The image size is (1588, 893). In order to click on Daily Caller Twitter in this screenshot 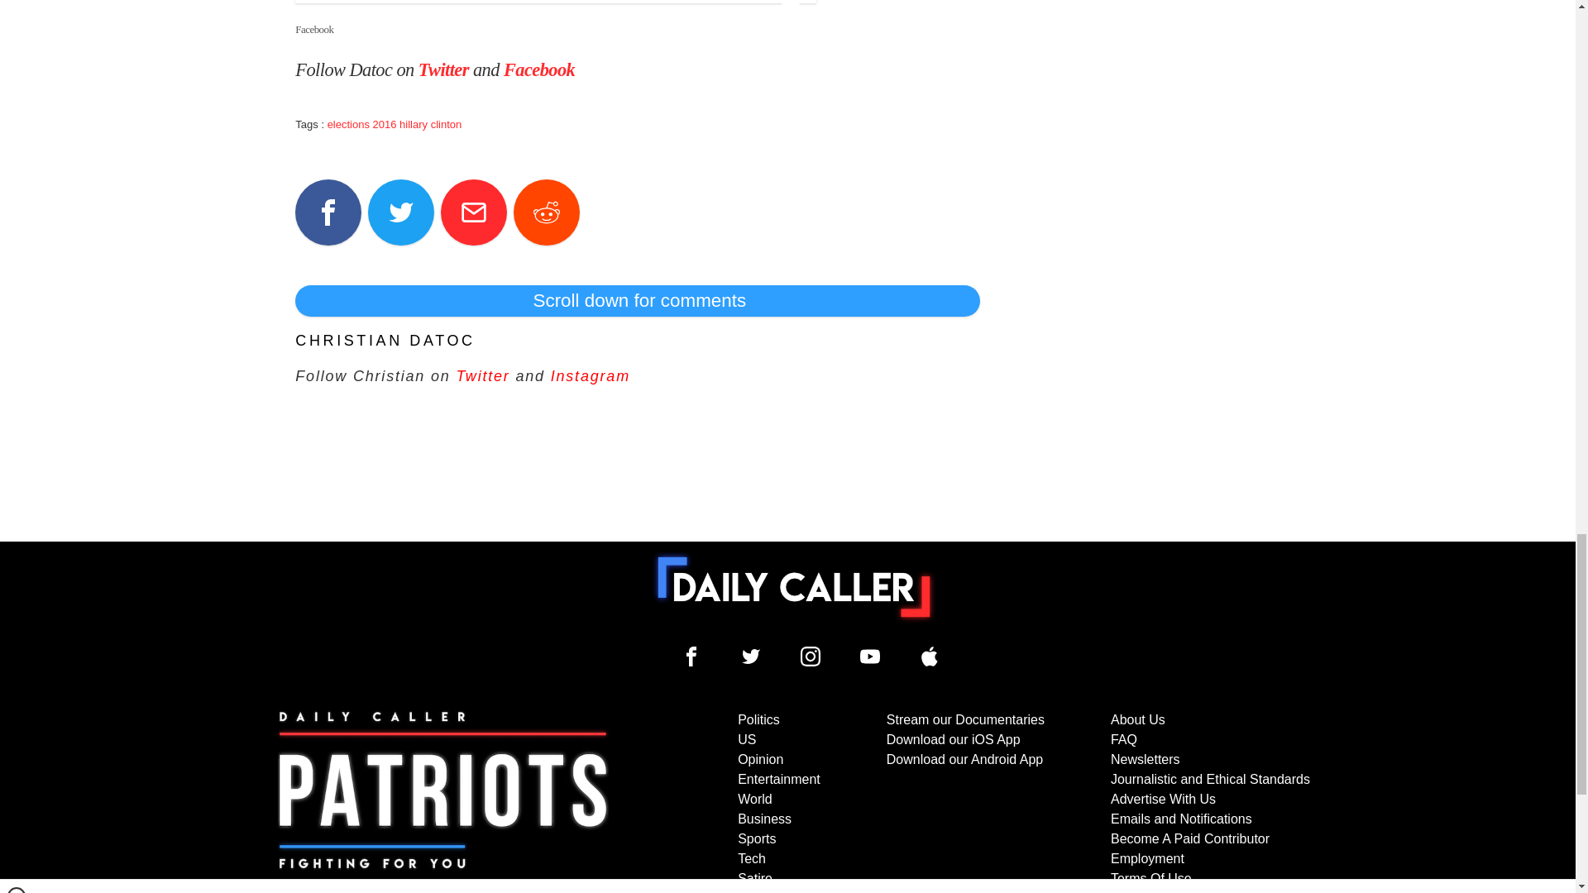, I will do `click(751, 656)`.